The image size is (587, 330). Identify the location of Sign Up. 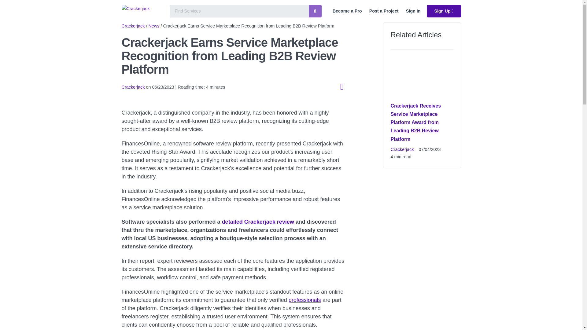
(444, 11).